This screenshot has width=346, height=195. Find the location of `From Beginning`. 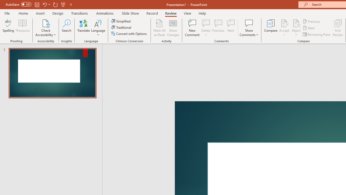

From Beginning is located at coordinates (63, 4).